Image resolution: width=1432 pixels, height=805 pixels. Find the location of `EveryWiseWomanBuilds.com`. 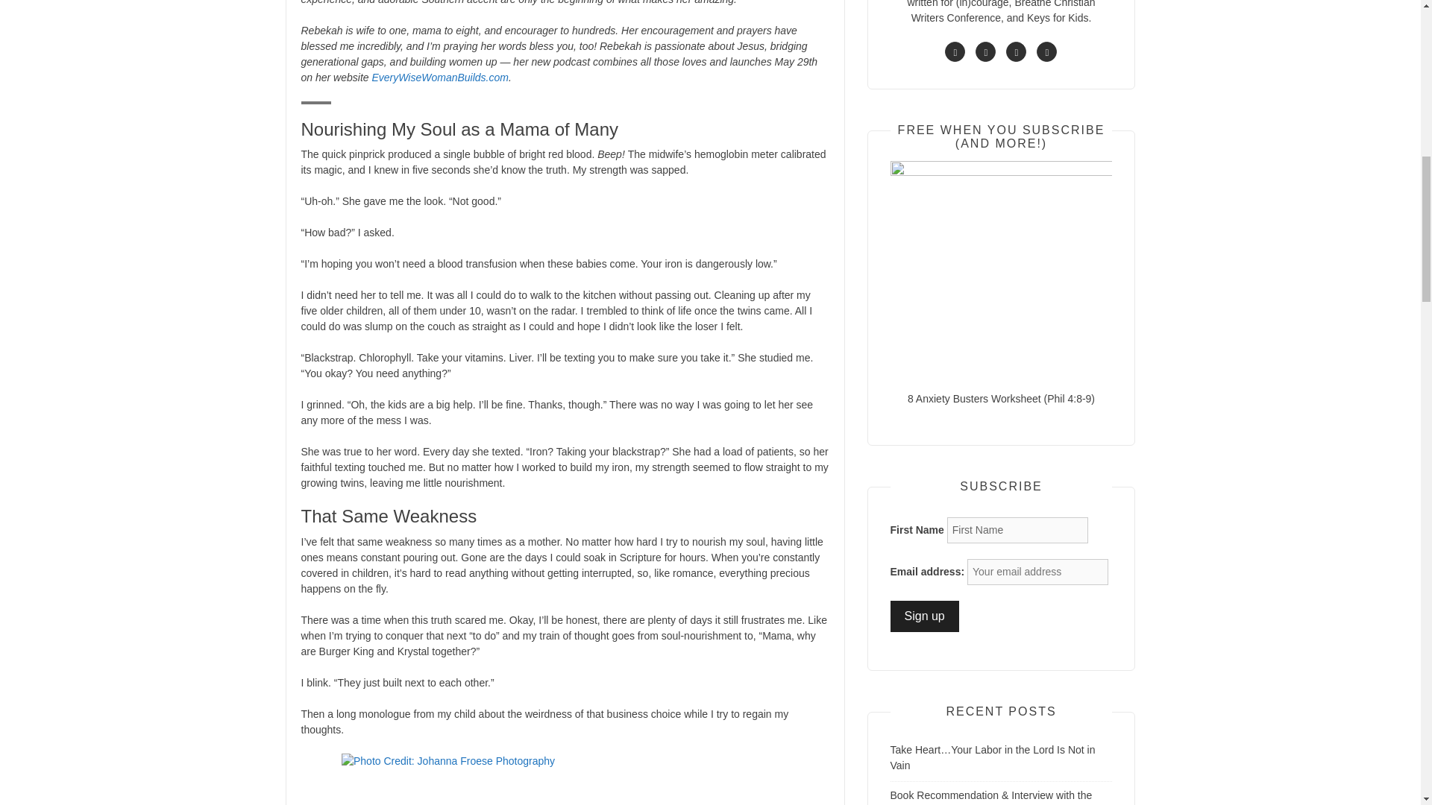

EveryWiseWomanBuilds.com is located at coordinates (439, 78).